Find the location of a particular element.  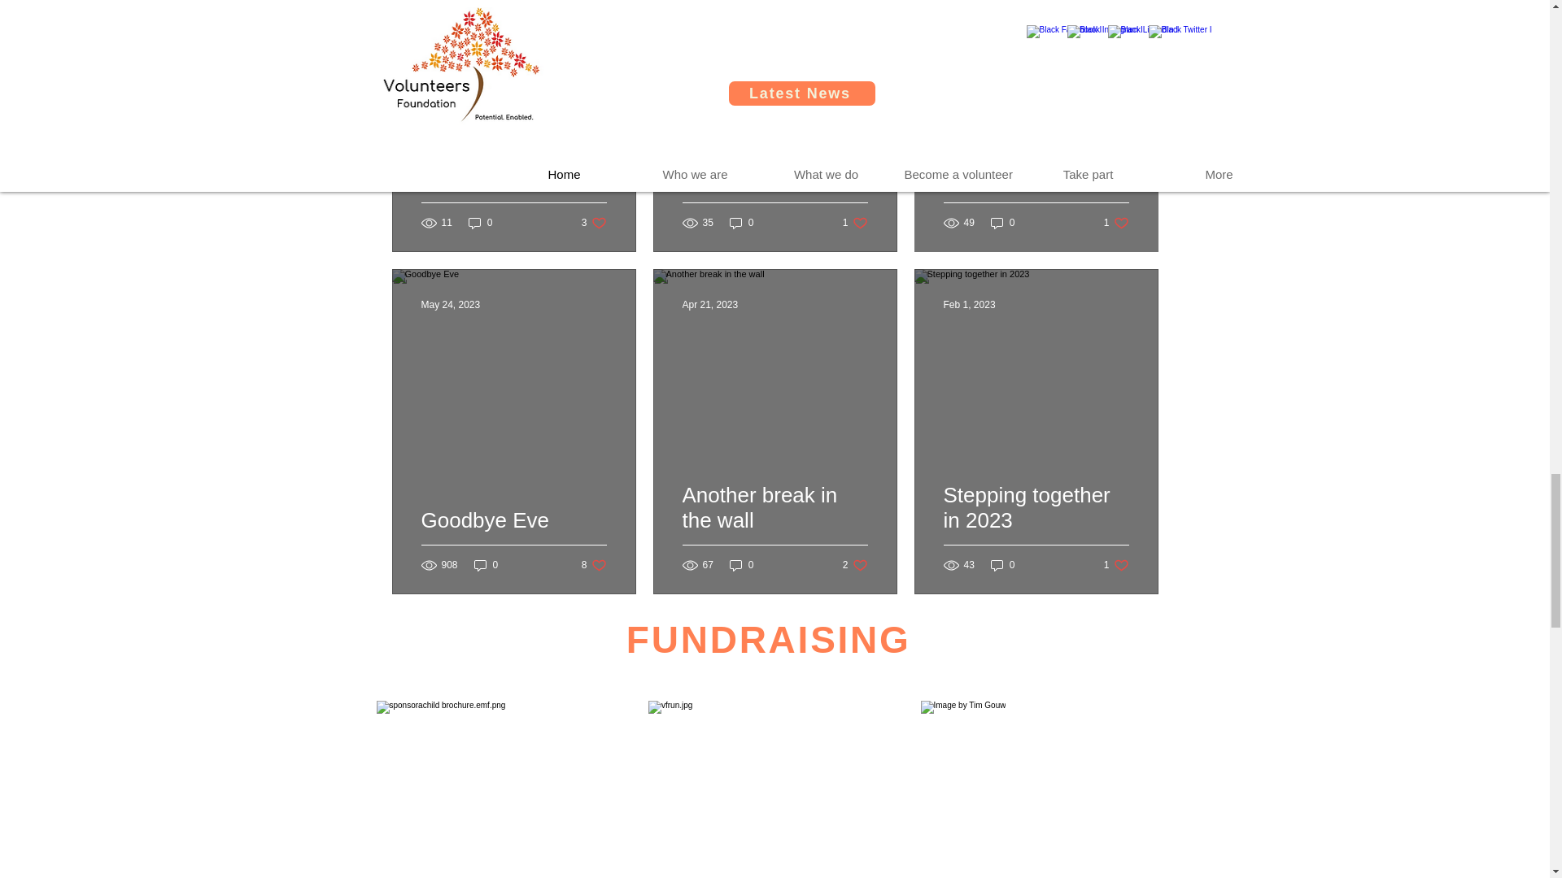

Goodbye Eve is located at coordinates (709, 305).